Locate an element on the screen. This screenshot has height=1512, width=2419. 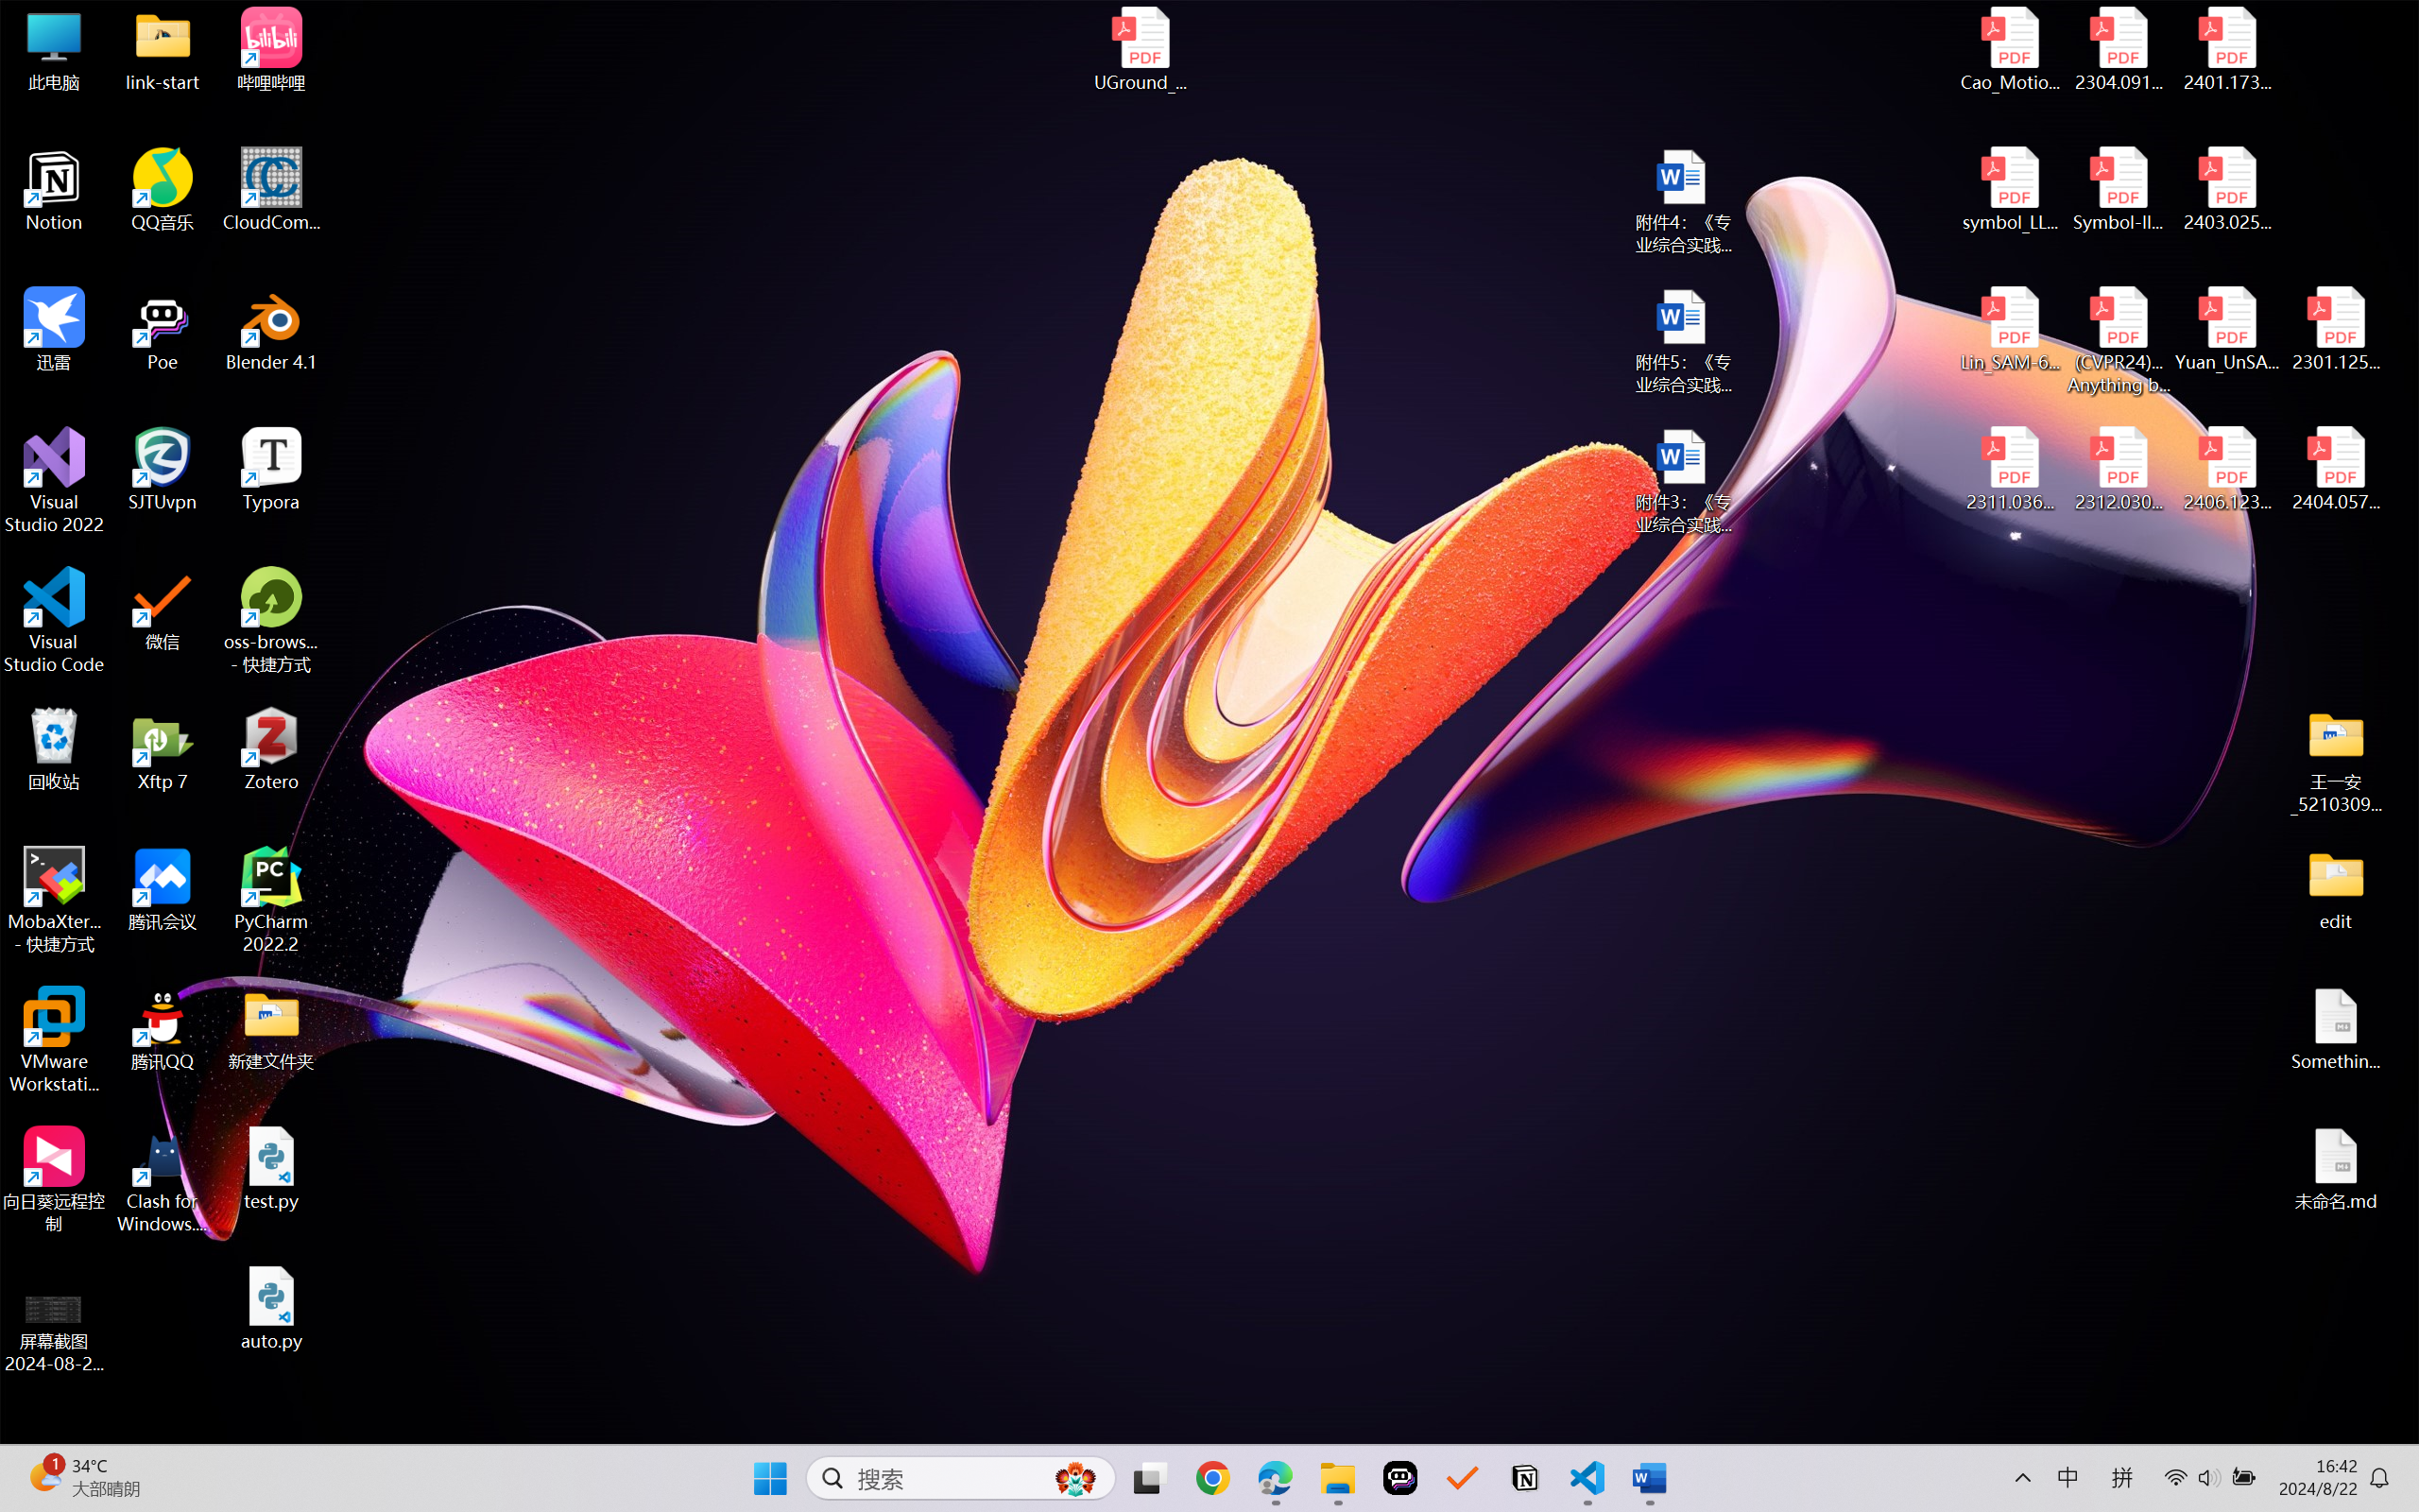
2311.03658v2.pdf is located at coordinates (2011, 470).